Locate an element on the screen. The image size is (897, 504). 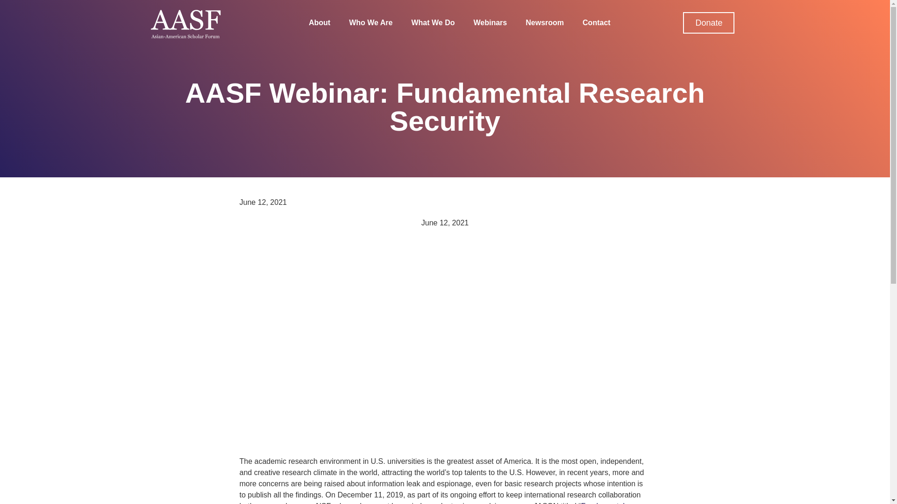
About is located at coordinates (319, 22).